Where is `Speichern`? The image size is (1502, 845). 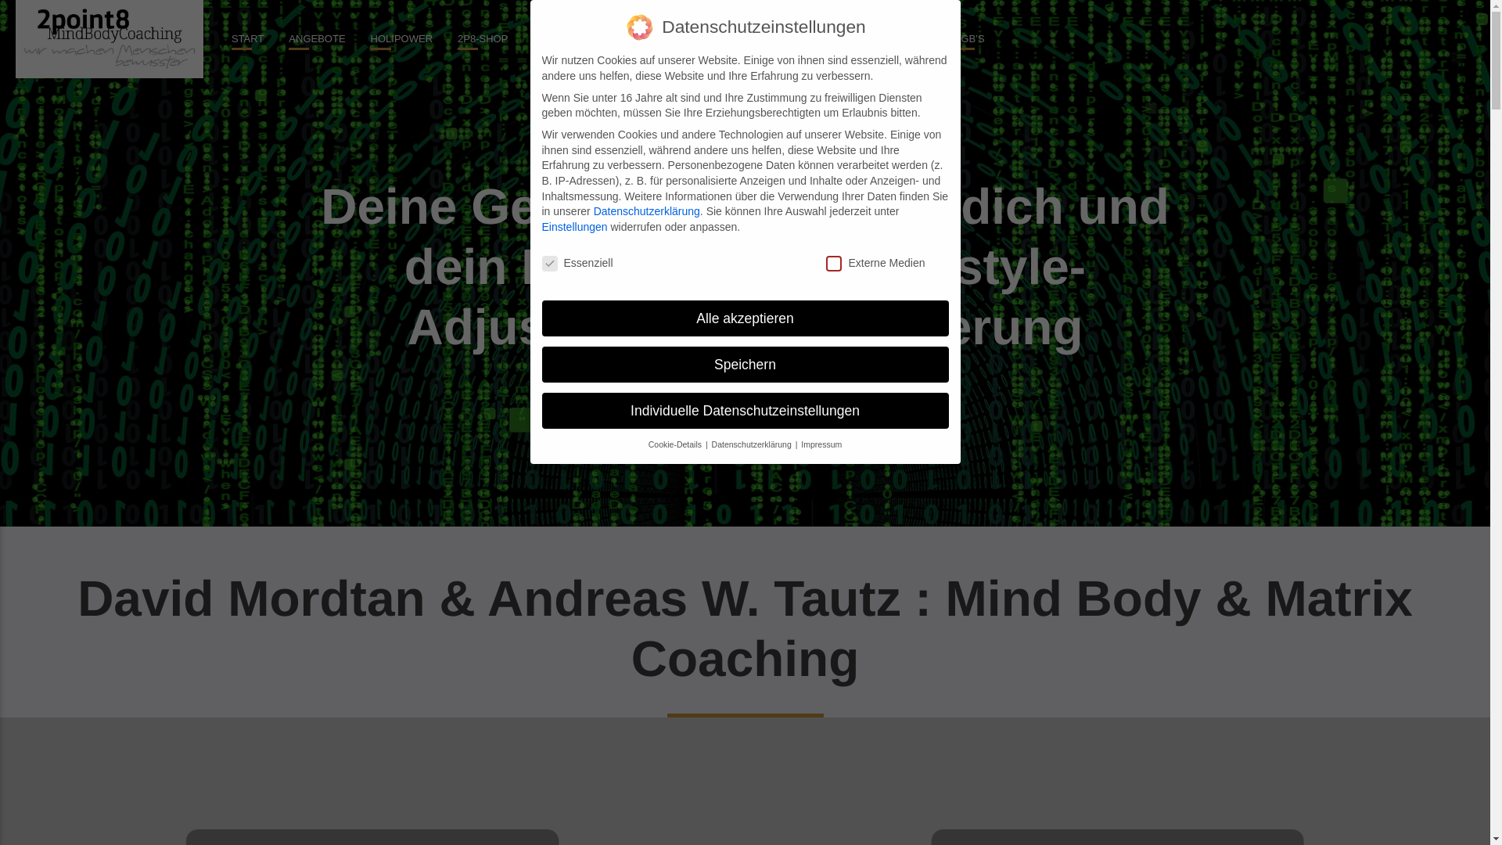 Speichern is located at coordinates (745, 365).